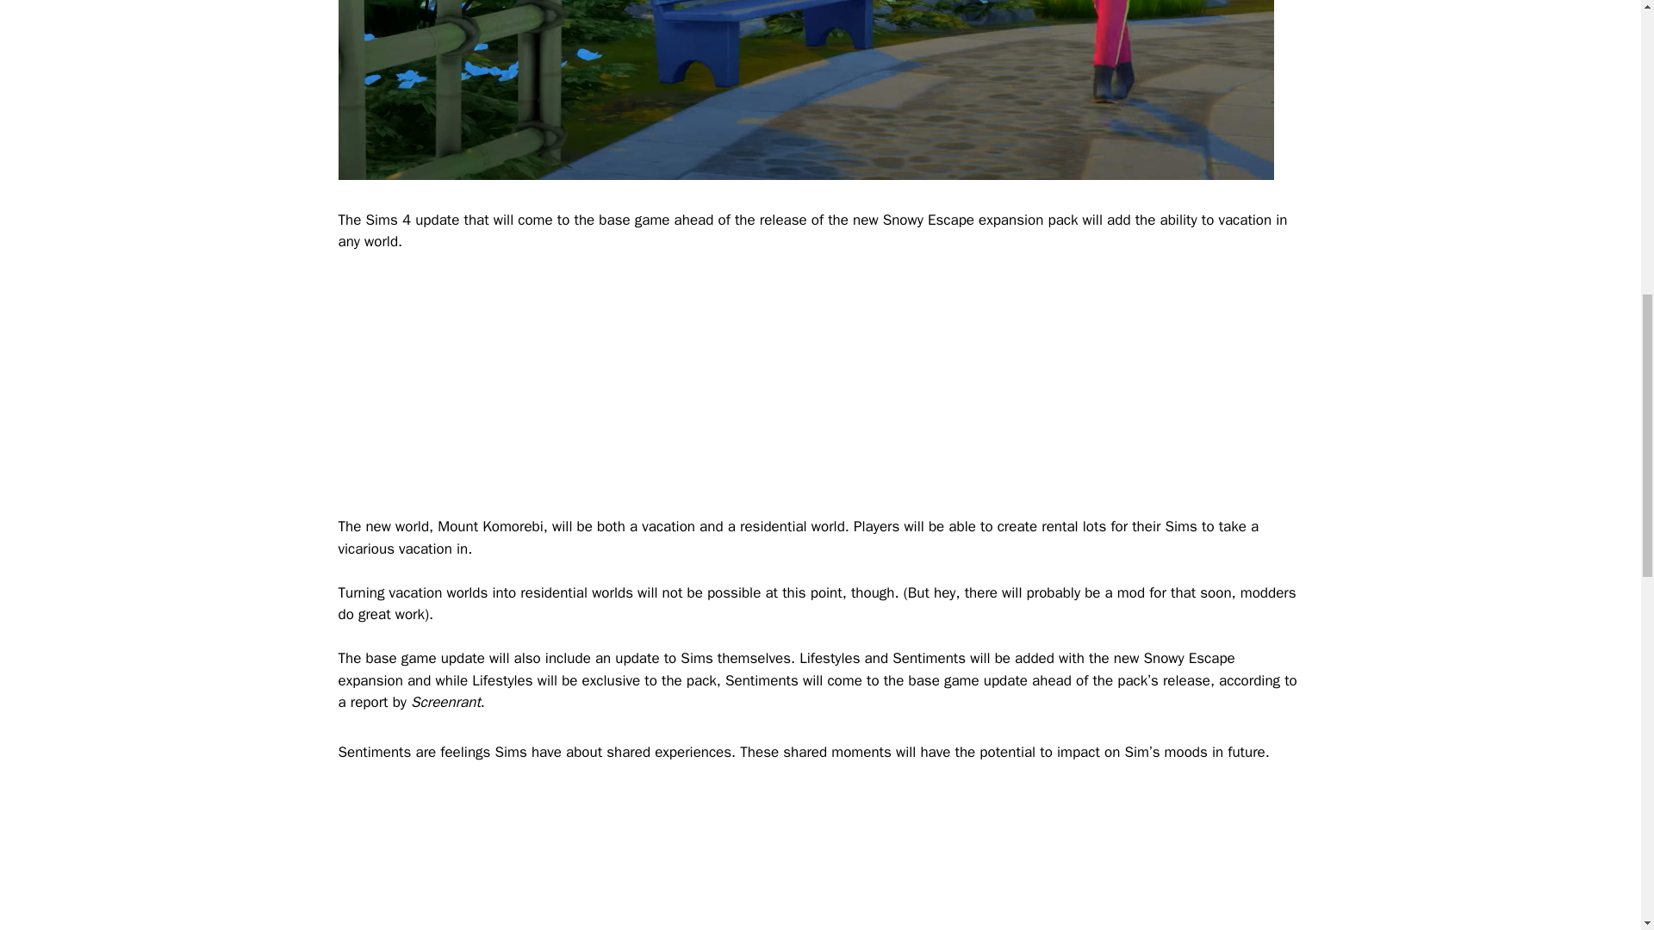  I want to click on Screenrant, so click(445, 702).